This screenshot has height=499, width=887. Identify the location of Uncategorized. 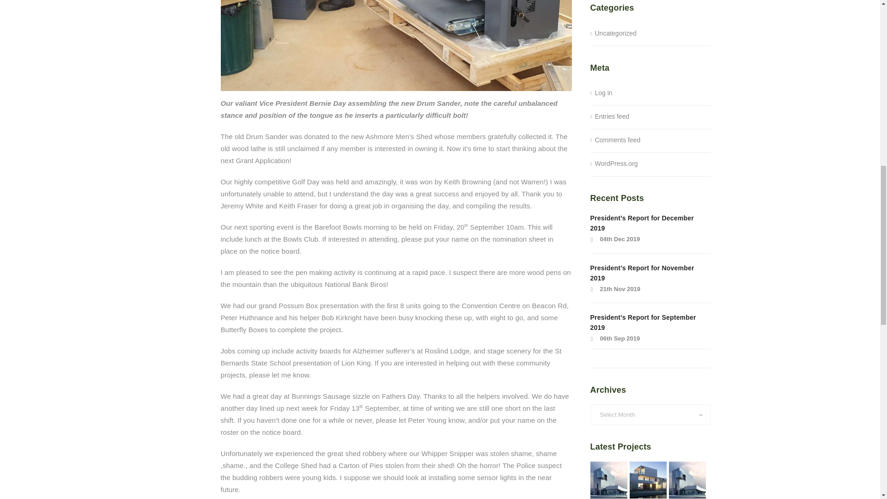
(614, 33).